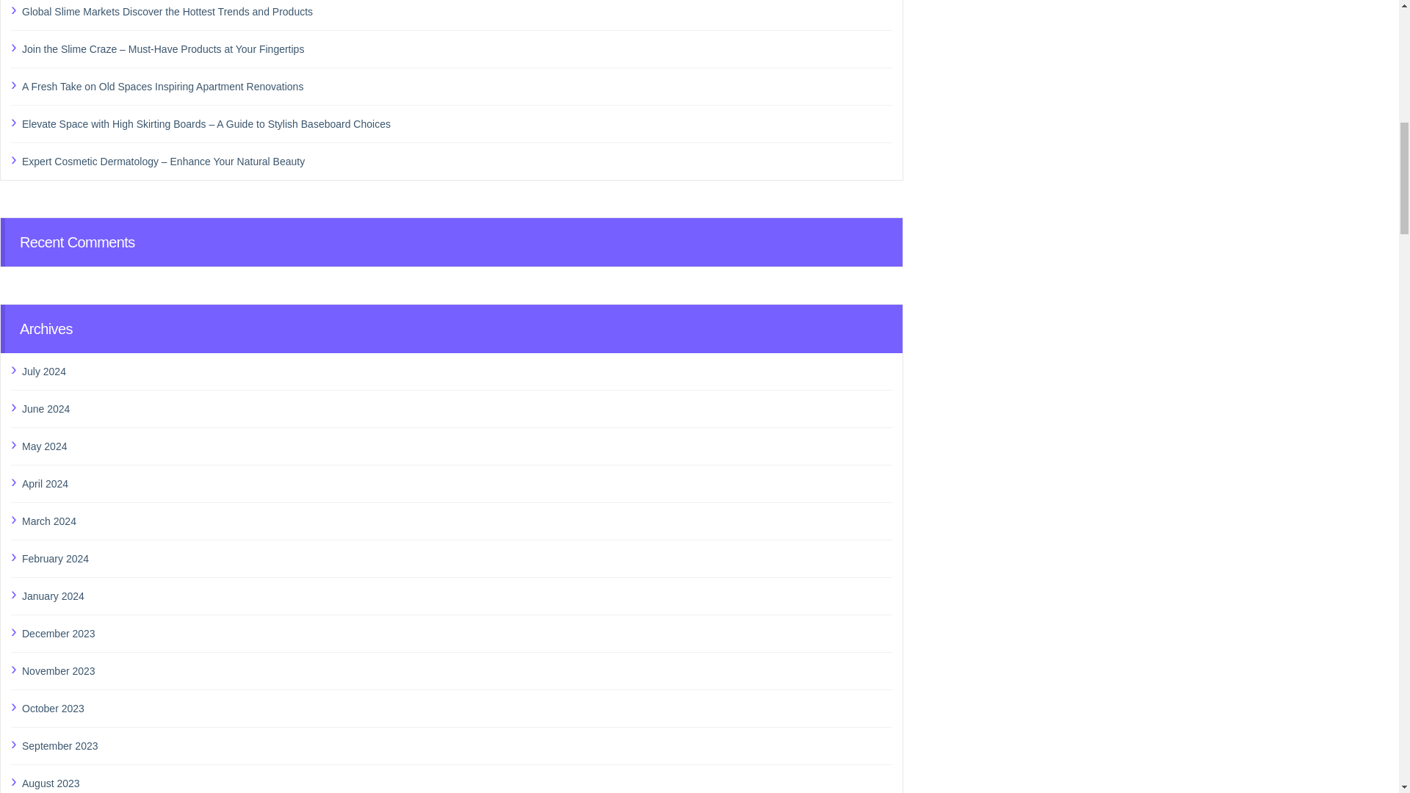 The width and height of the screenshot is (1410, 793). What do you see at coordinates (457, 783) in the screenshot?
I see `August 2023` at bounding box center [457, 783].